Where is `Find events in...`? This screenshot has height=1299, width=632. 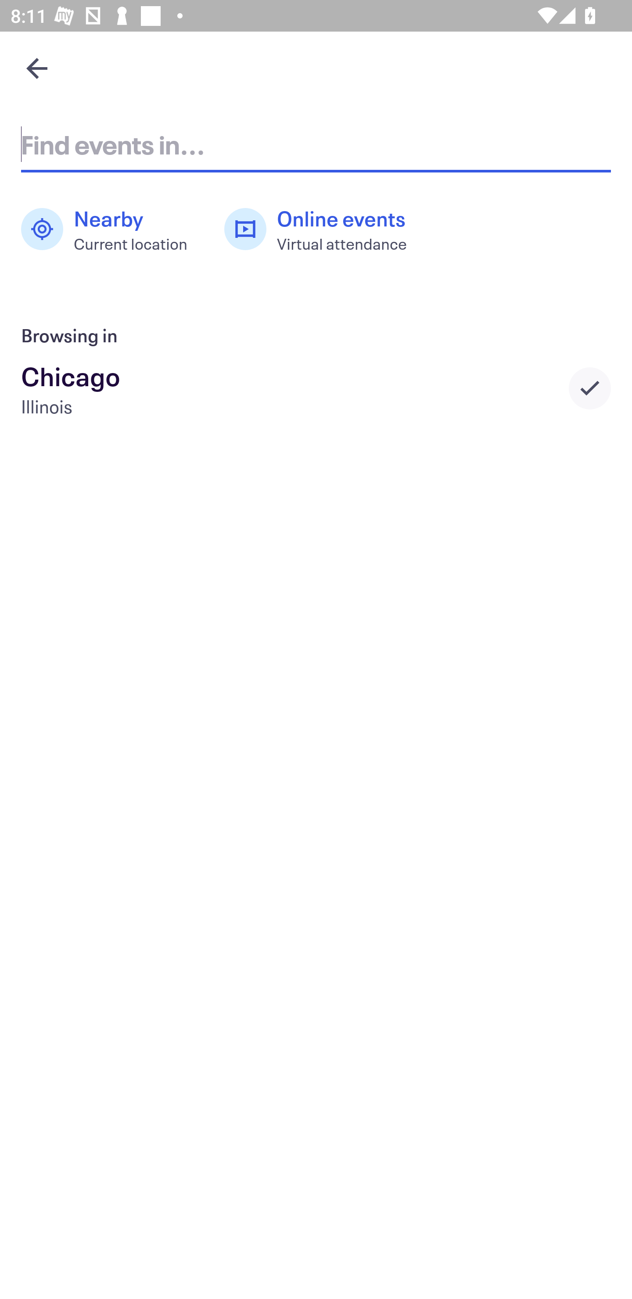 Find events in... is located at coordinates (316, 144).